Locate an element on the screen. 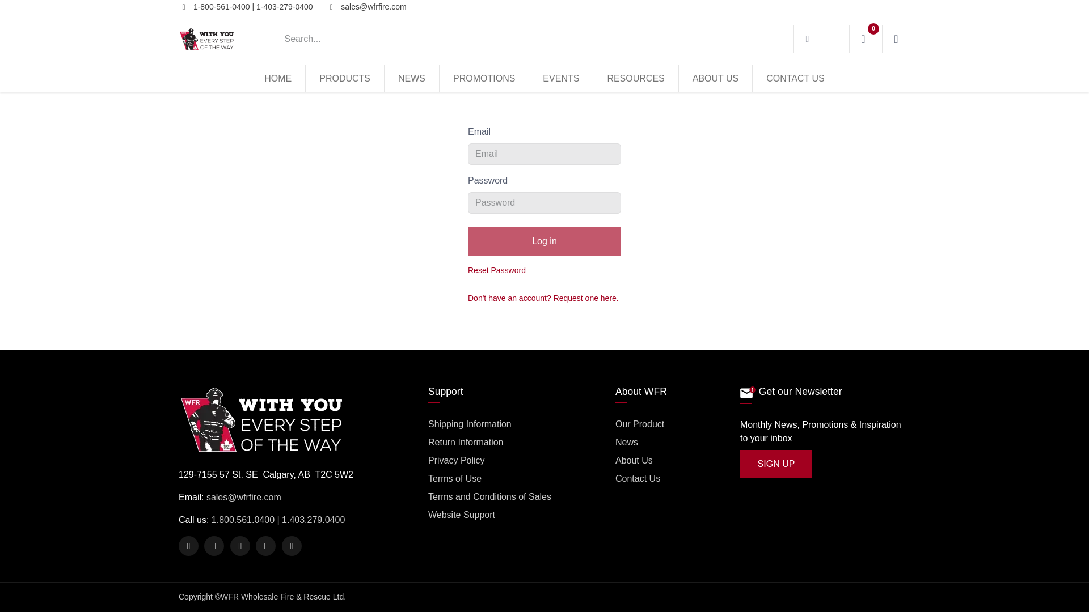 This screenshot has height=612, width=1089. Search is located at coordinates (808, 39).